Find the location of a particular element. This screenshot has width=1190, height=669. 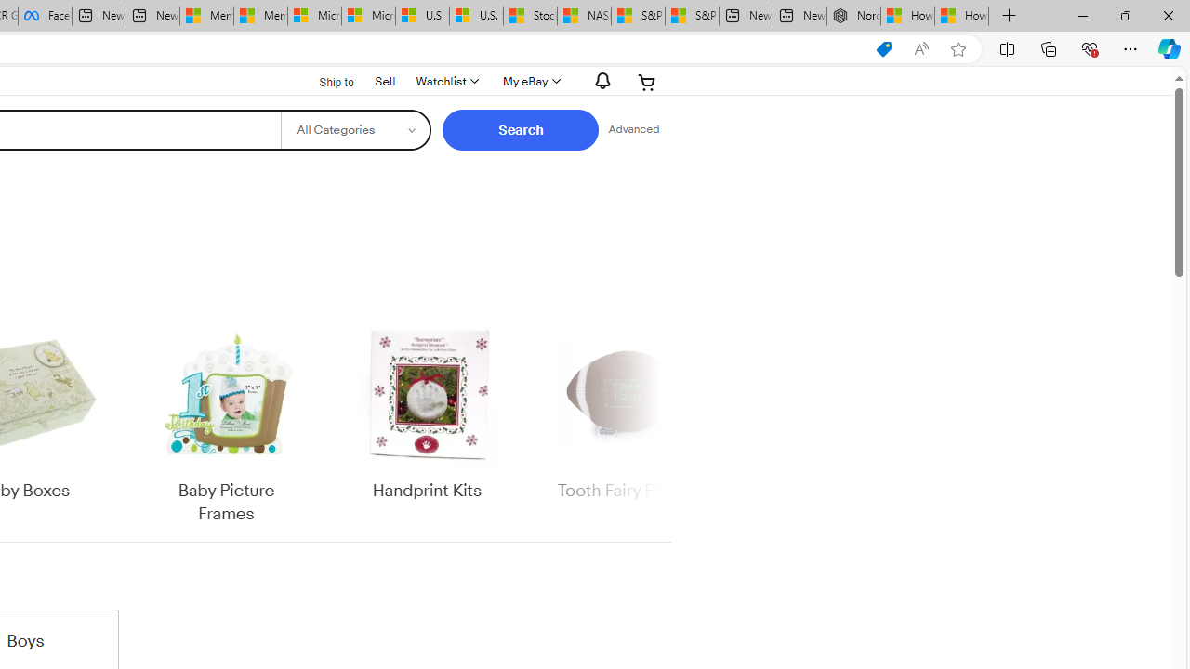

Split screen is located at coordinates (1007, 48).